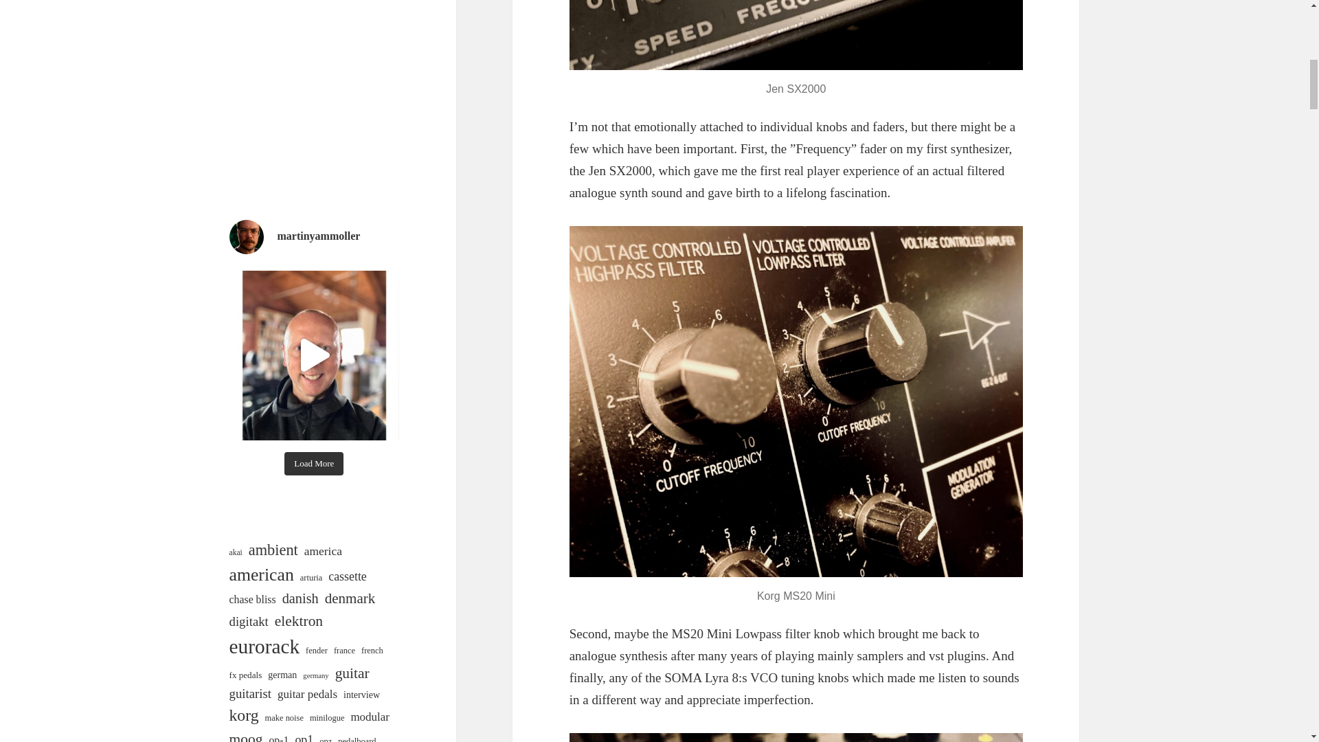 The height and width of the screenshot is (742, 1319). I want to click on france, so click(343, 651).